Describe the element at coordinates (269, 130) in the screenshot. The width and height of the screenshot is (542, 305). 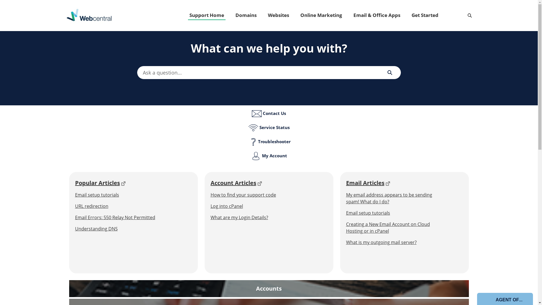
I see `Service Status` at that location.